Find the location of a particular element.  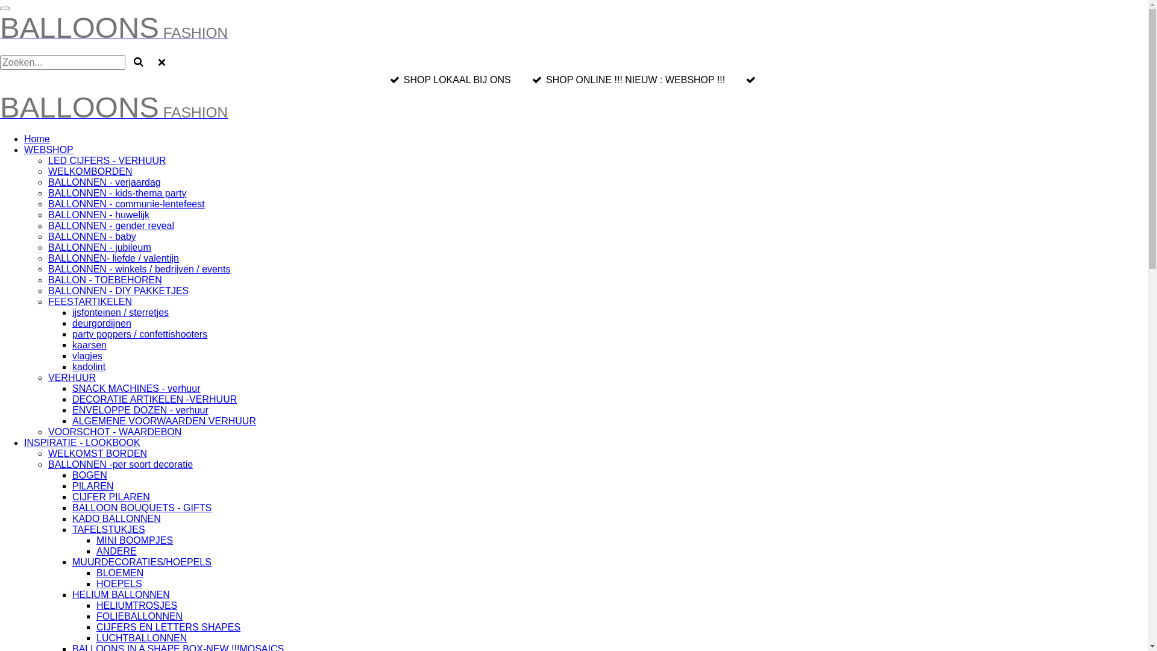

BALLONNEN - gender reveal is located at coordinates (111, 225).